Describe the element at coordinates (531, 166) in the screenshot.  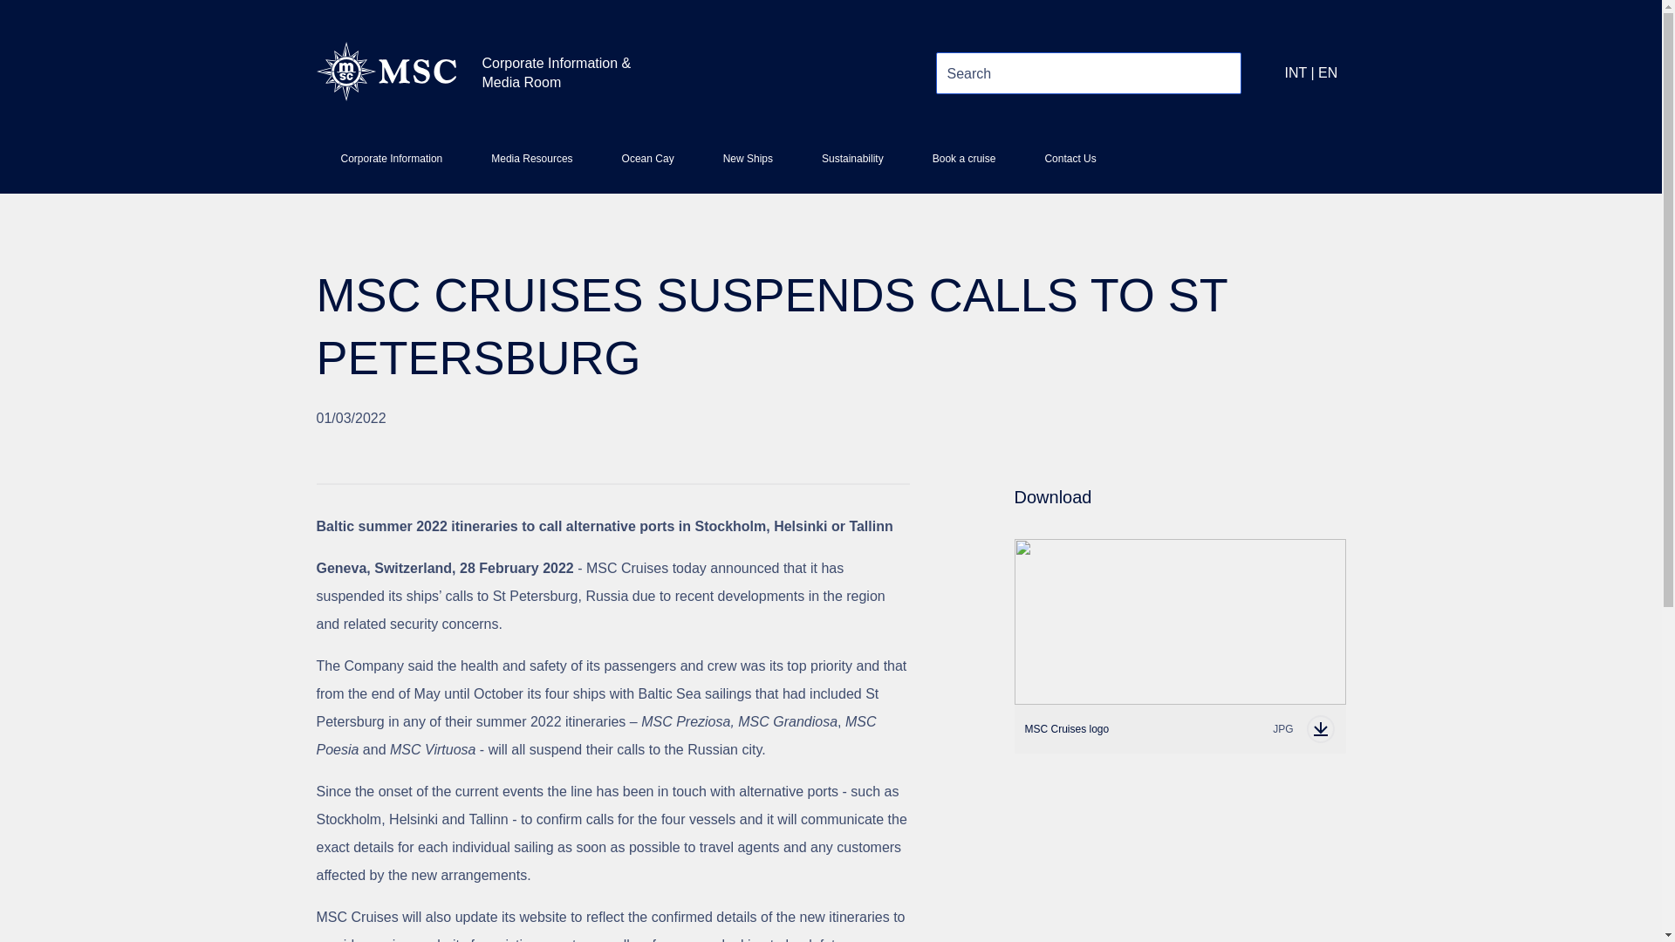
I see `Book a cruise` at that location.